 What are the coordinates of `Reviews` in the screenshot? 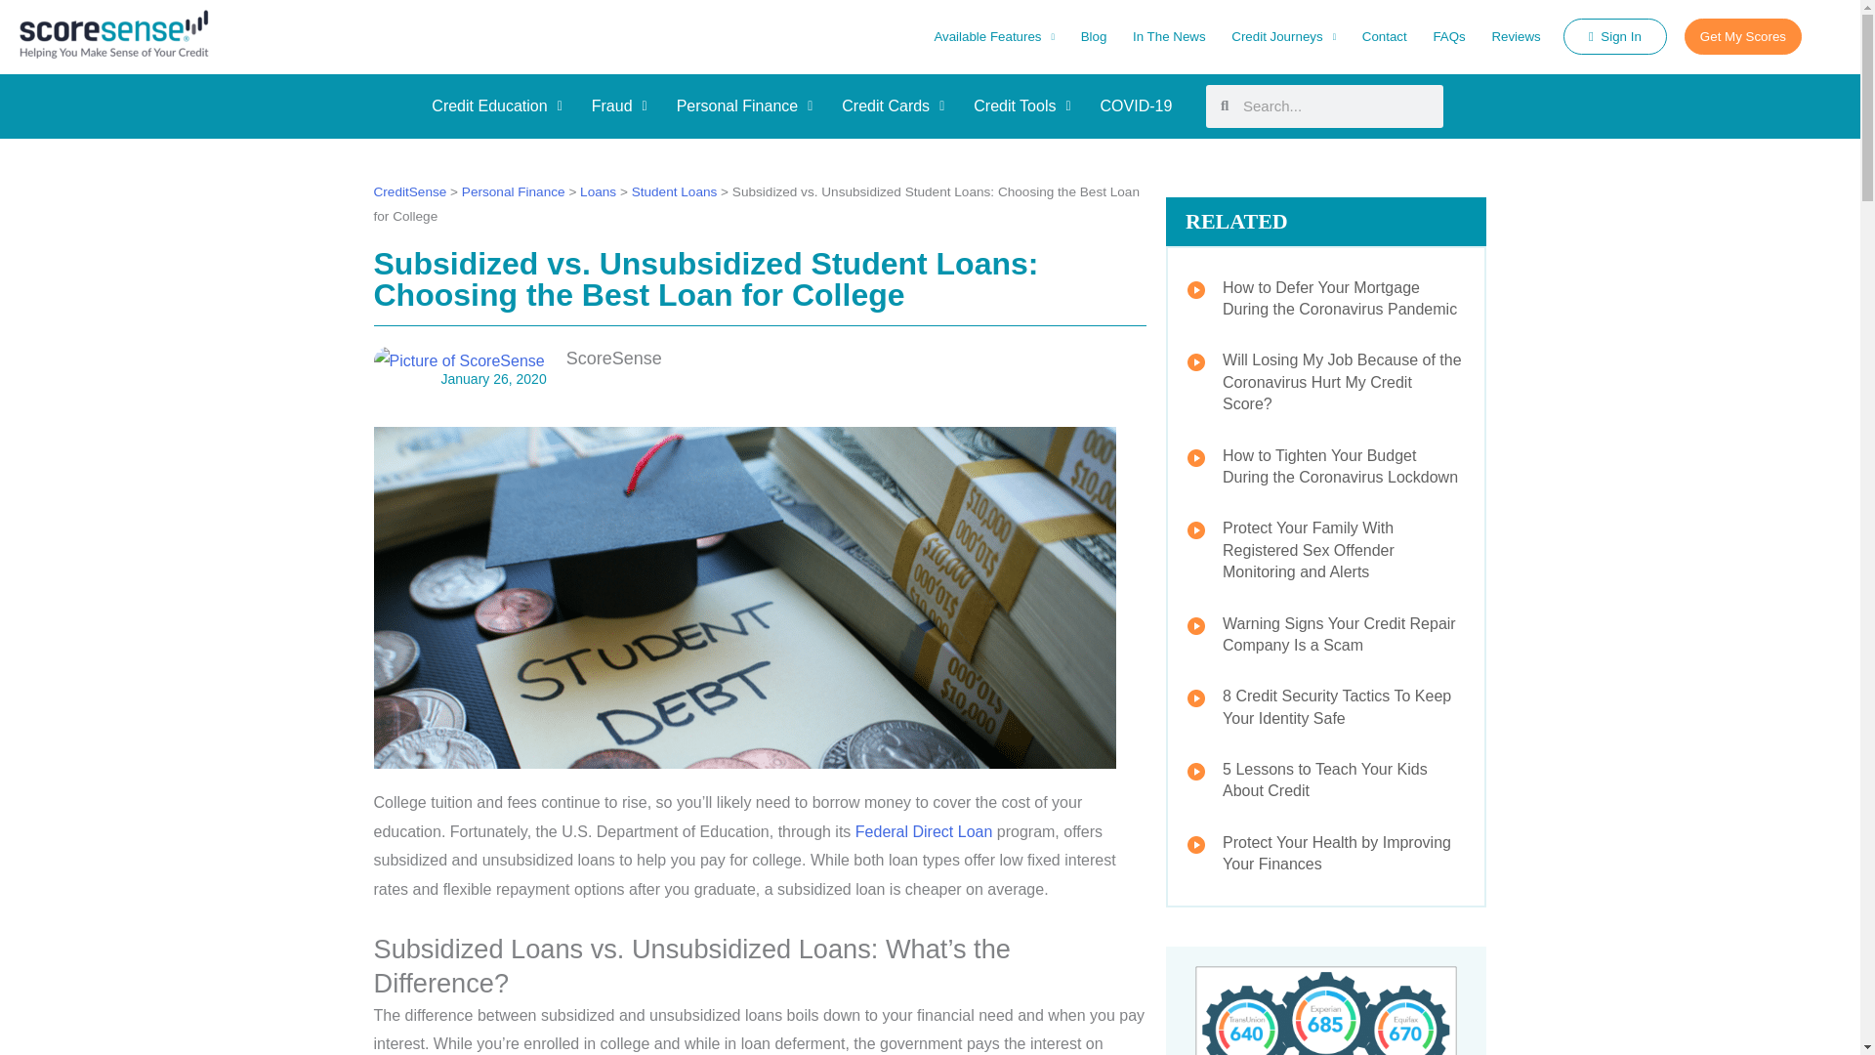 It's located at (1516, 35).